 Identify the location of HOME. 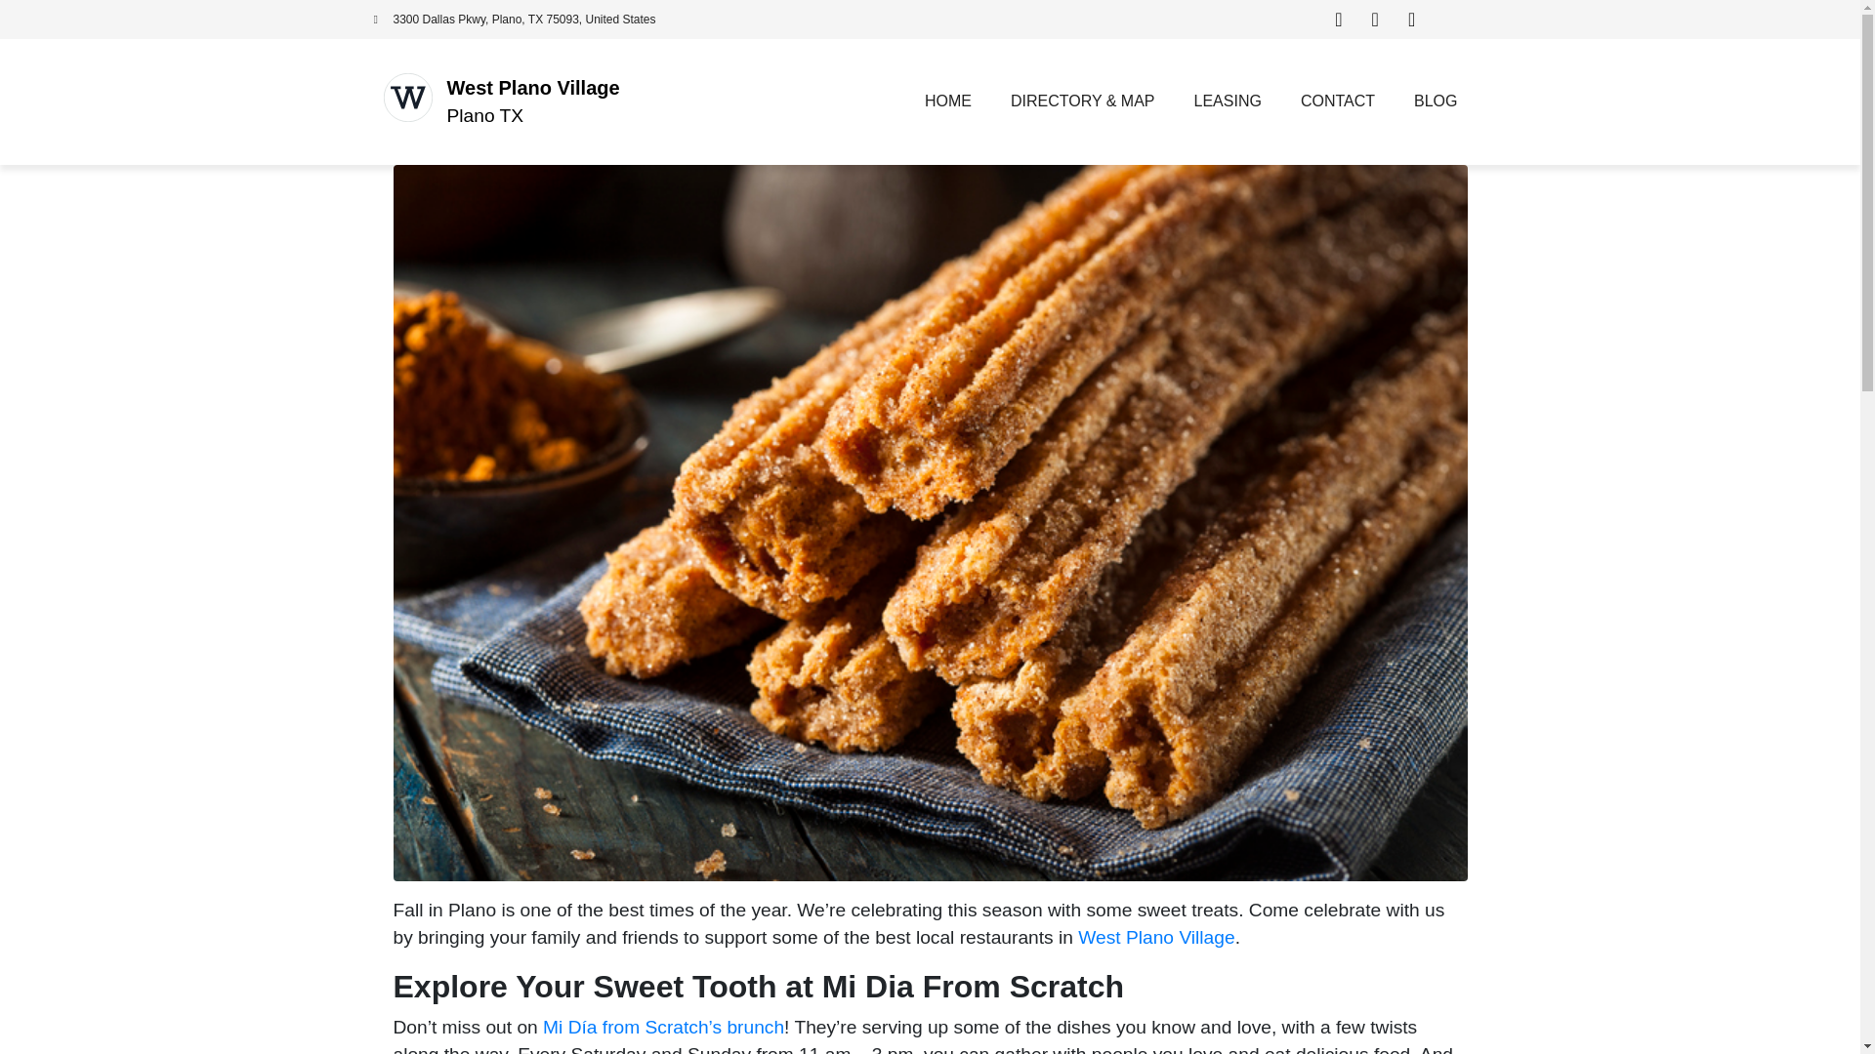
(948, 101).